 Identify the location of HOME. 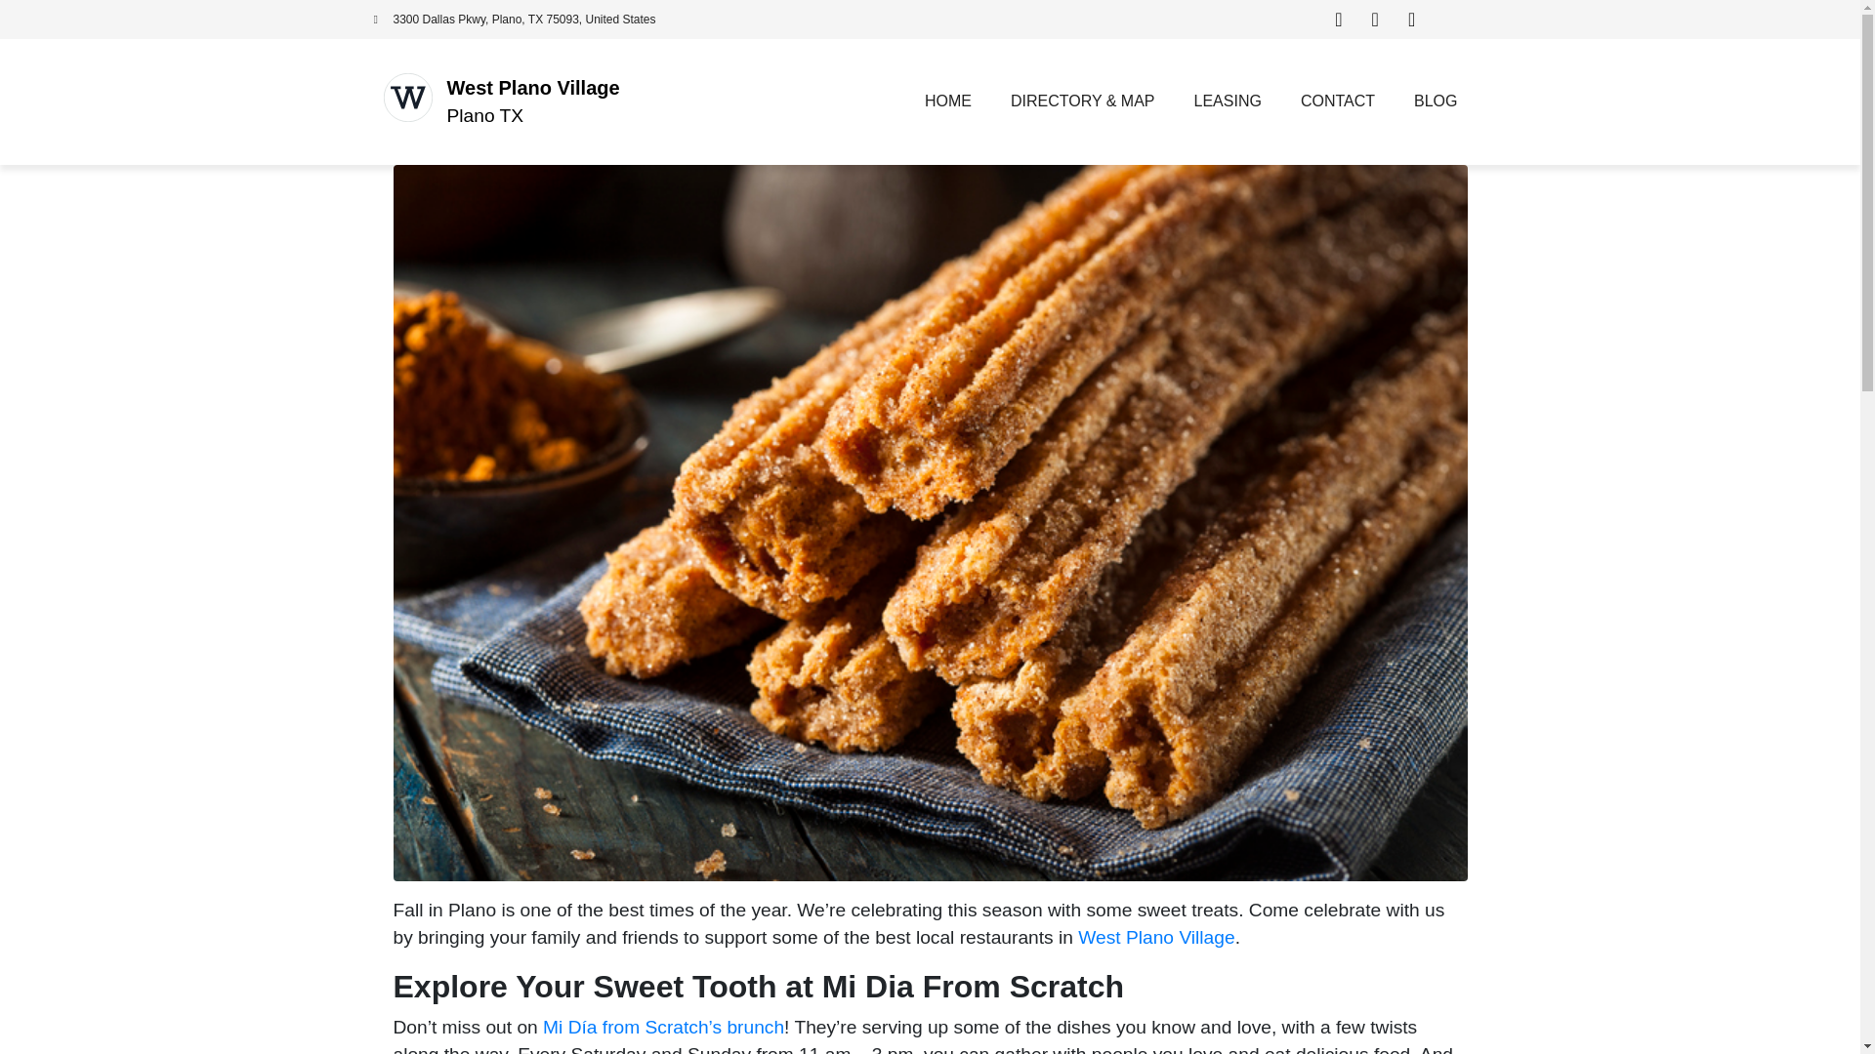
(948, 101).